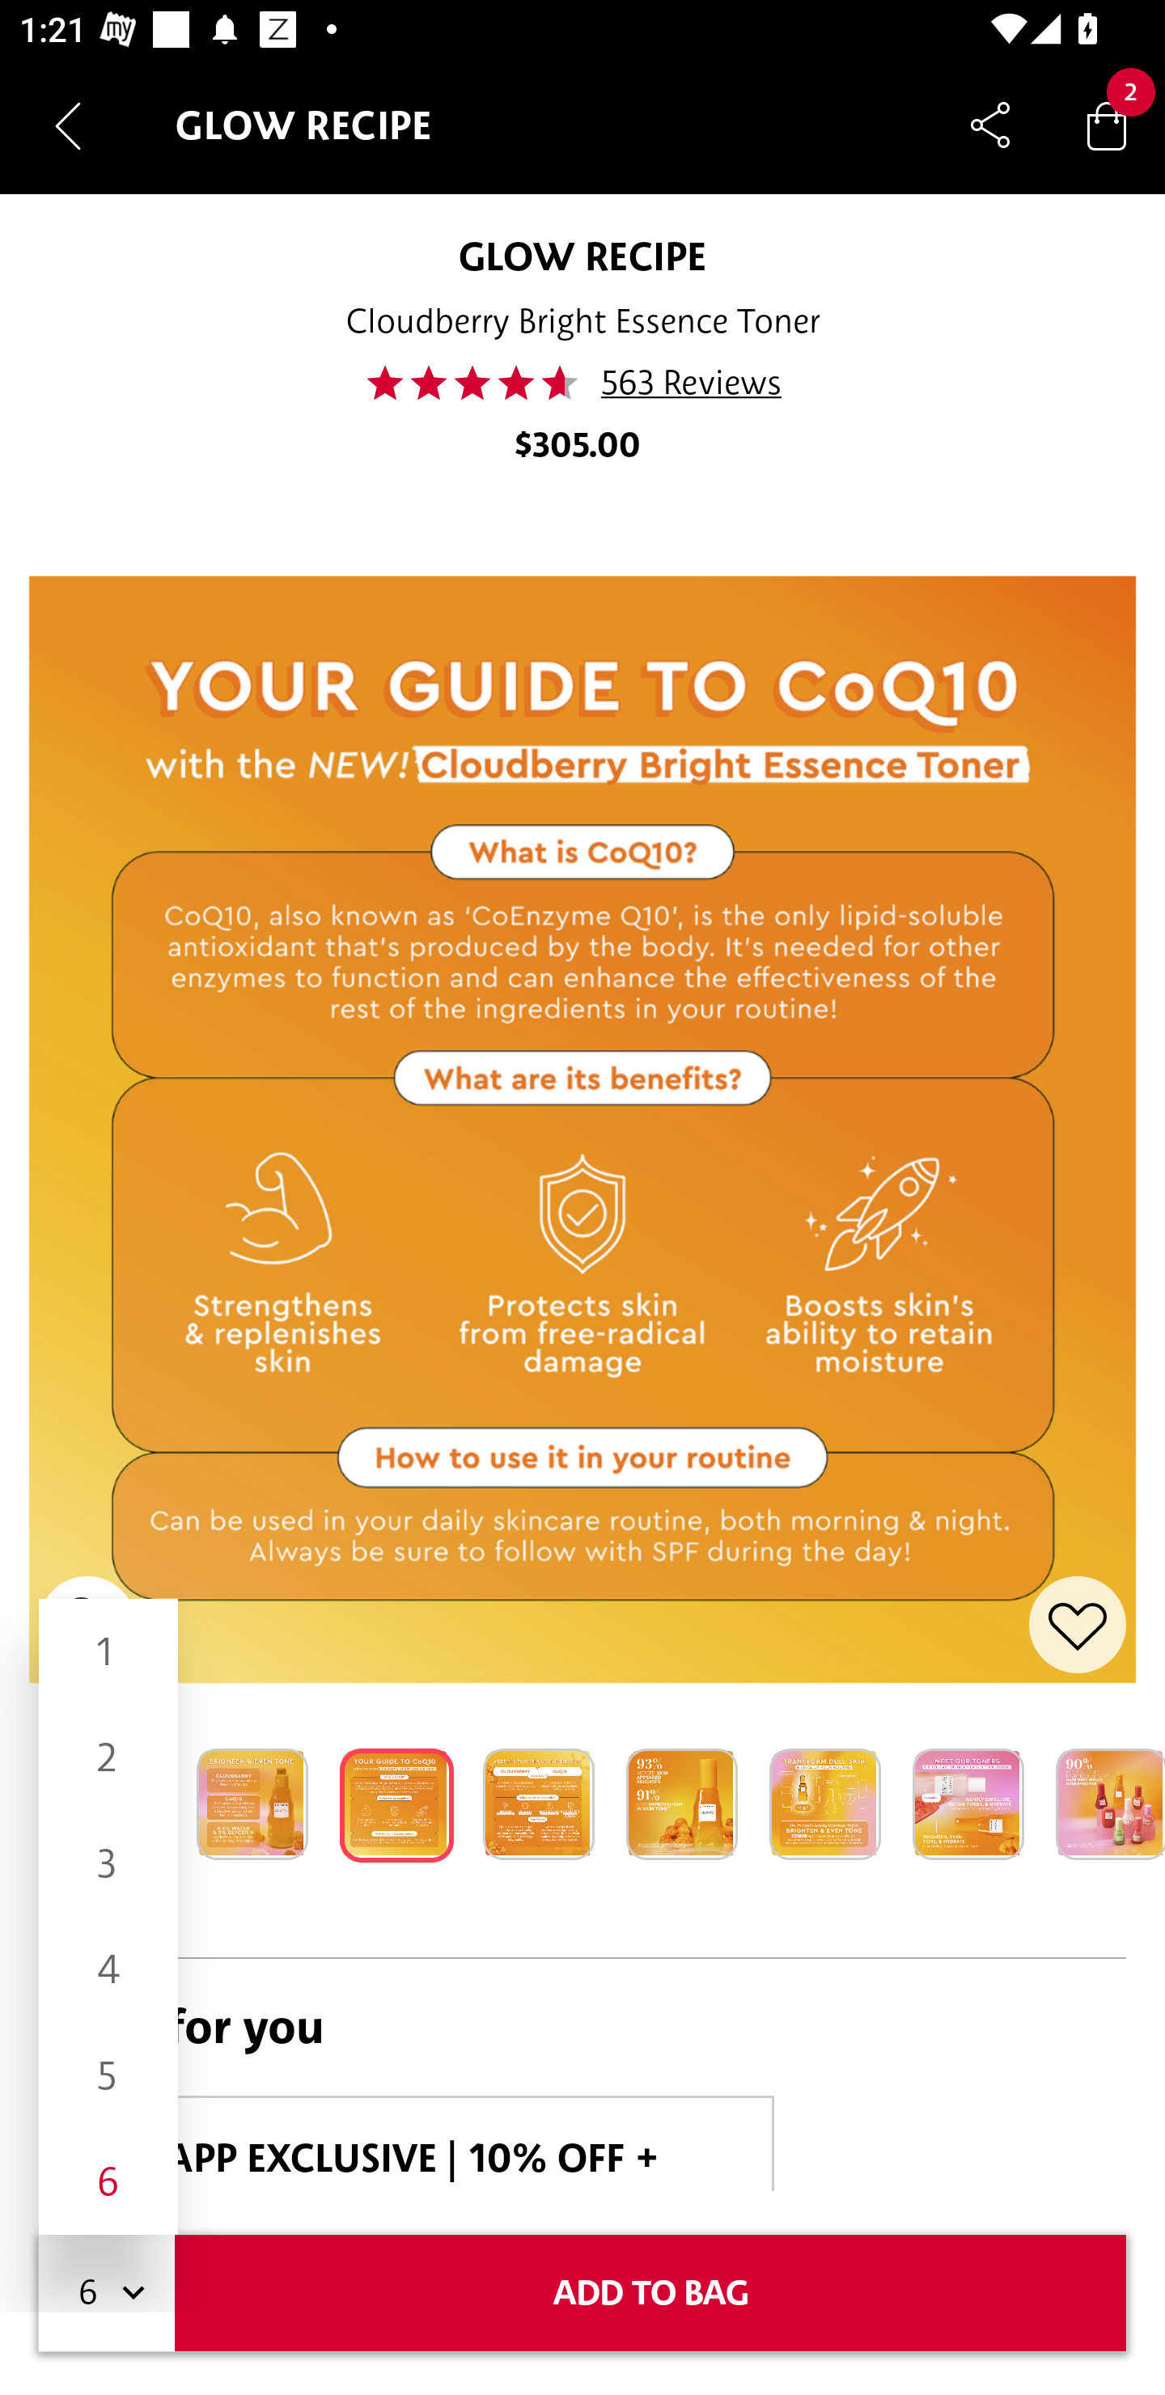  I want to click on 6, so click(108, 2181).